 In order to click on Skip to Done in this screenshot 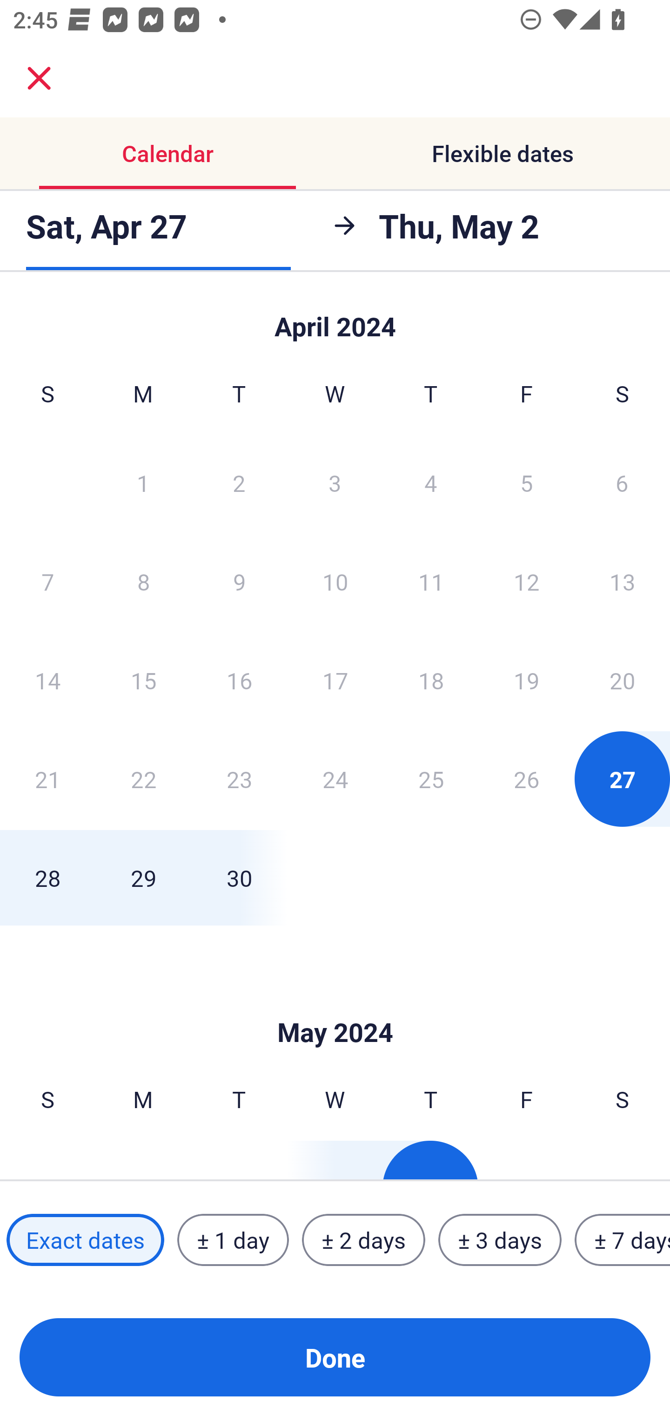, I will do `click(335, 319)`.